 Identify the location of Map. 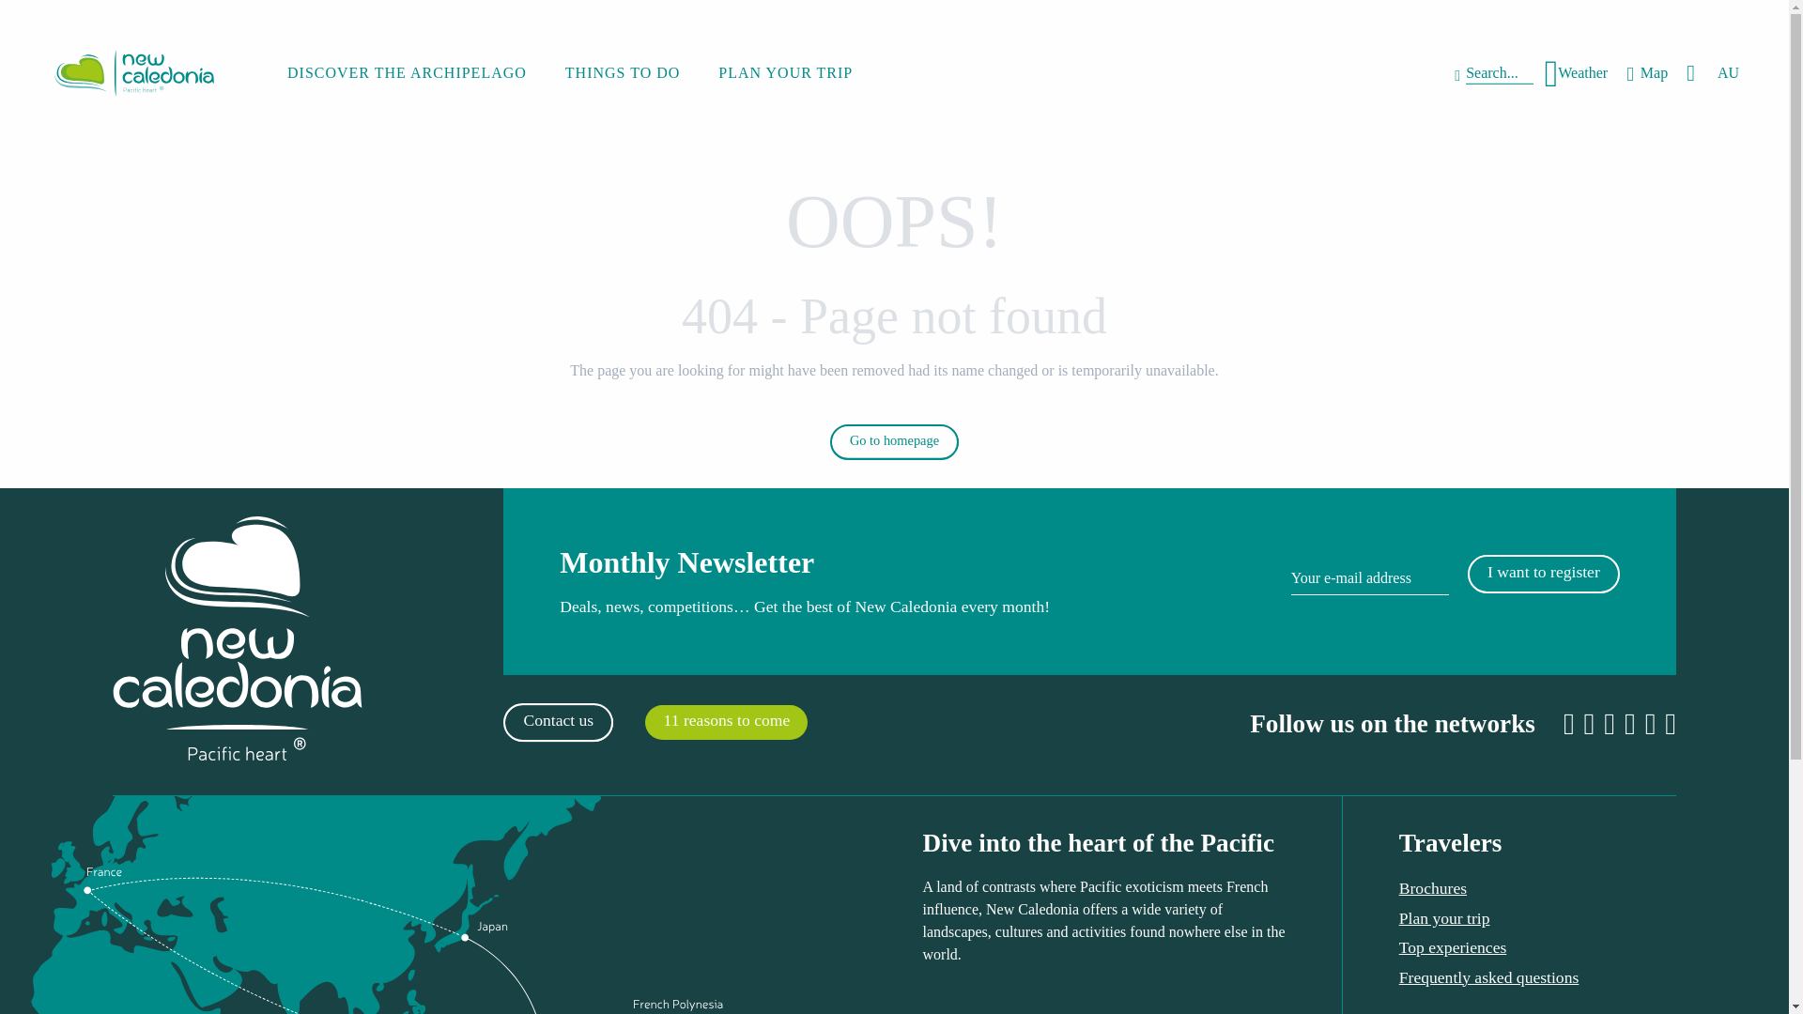
(1647, 73).